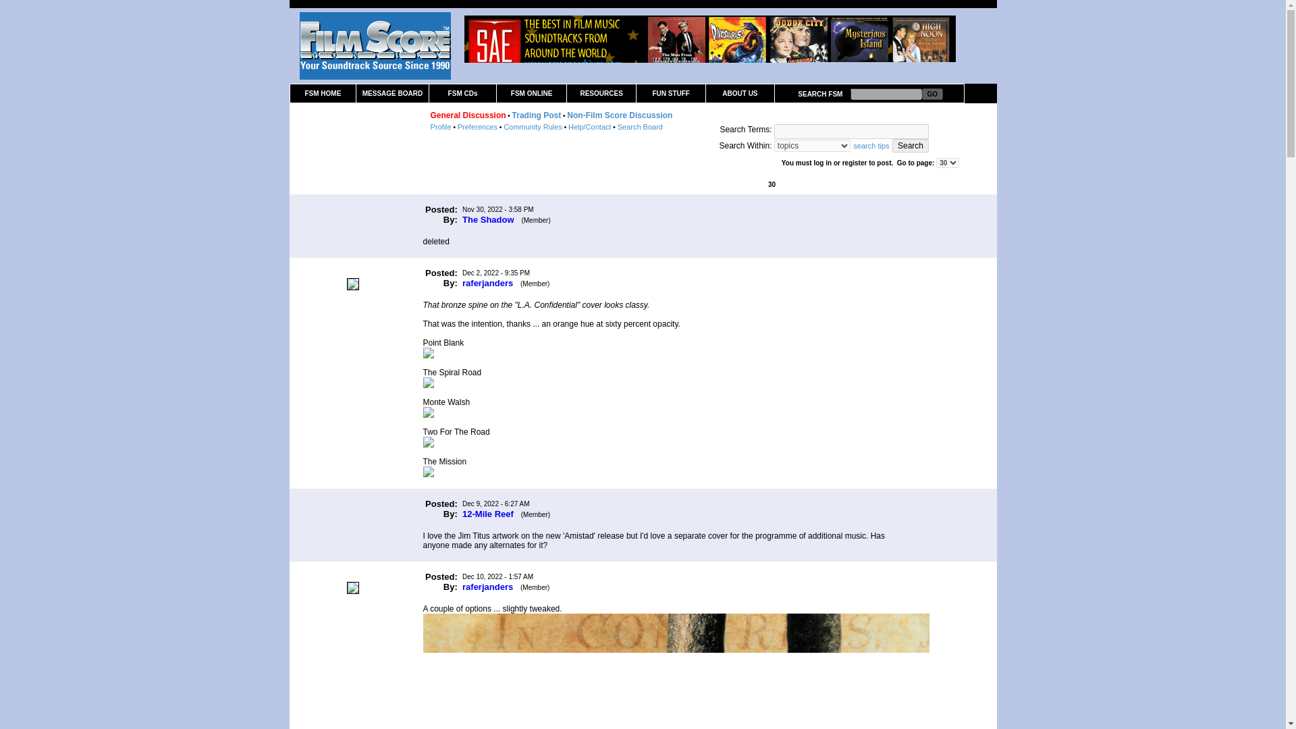 The image size is (1296, 729). I want to click on FSM ONLINE, so click(532, 93).